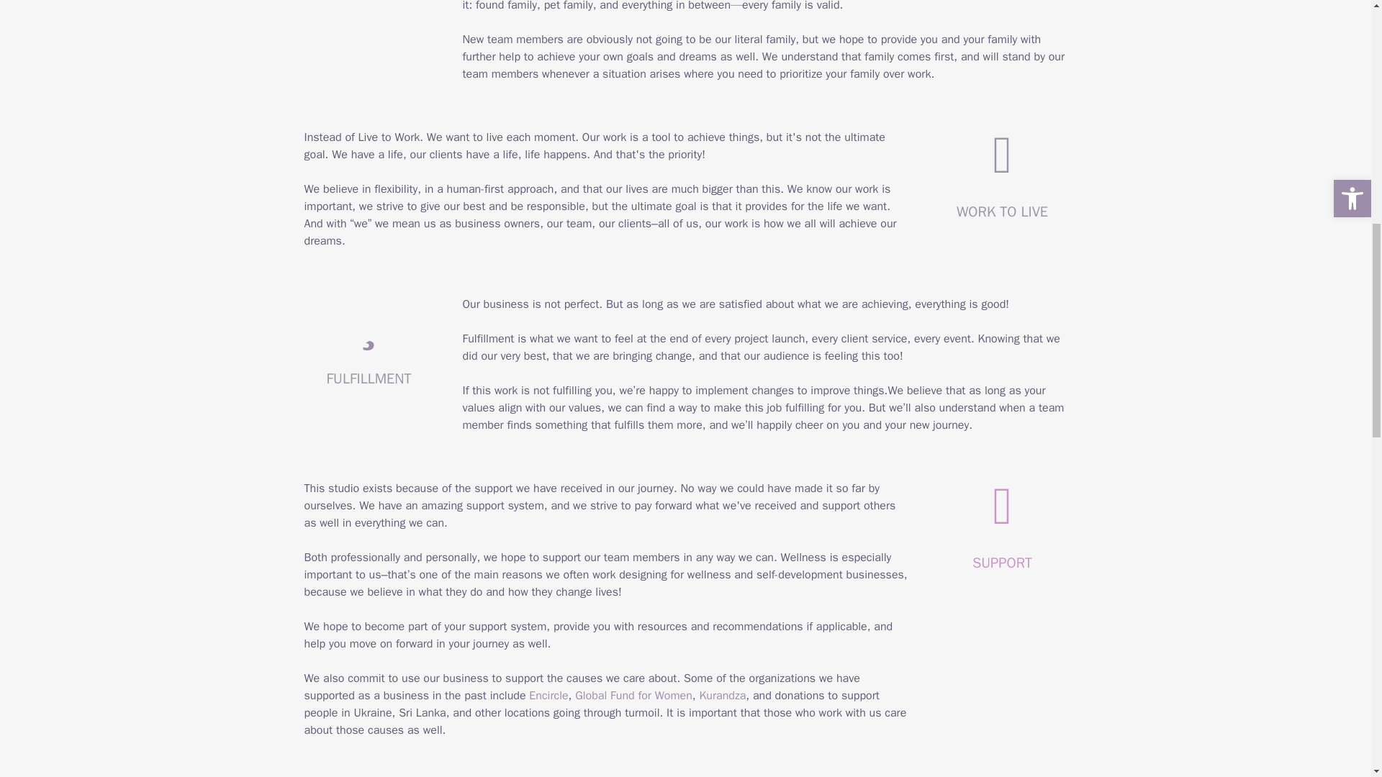 Image resolution: width=1382 pixels, height=777 pixels. I want to click on Global Fund for Women, so click(633, 695).